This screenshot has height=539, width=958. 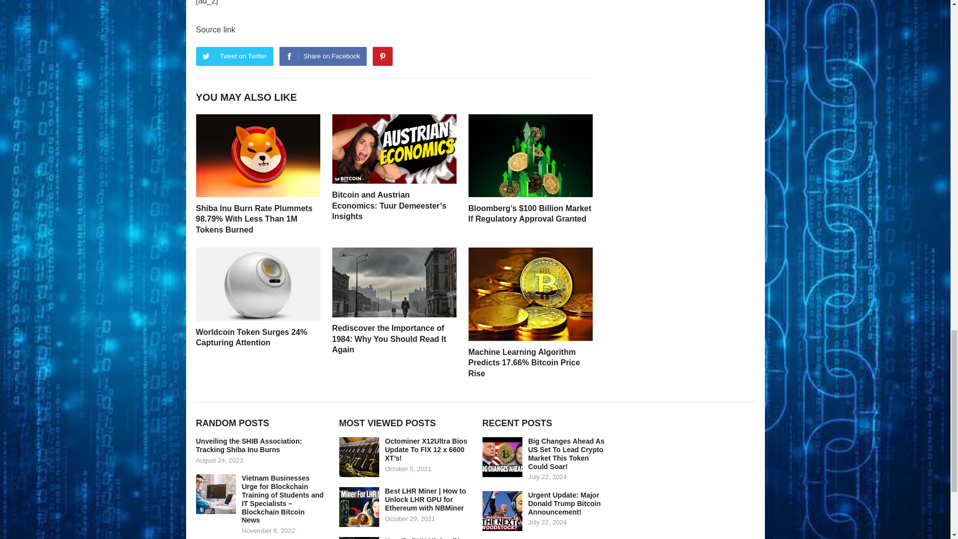 I want to click on Source link, so click(x=215, y=29).